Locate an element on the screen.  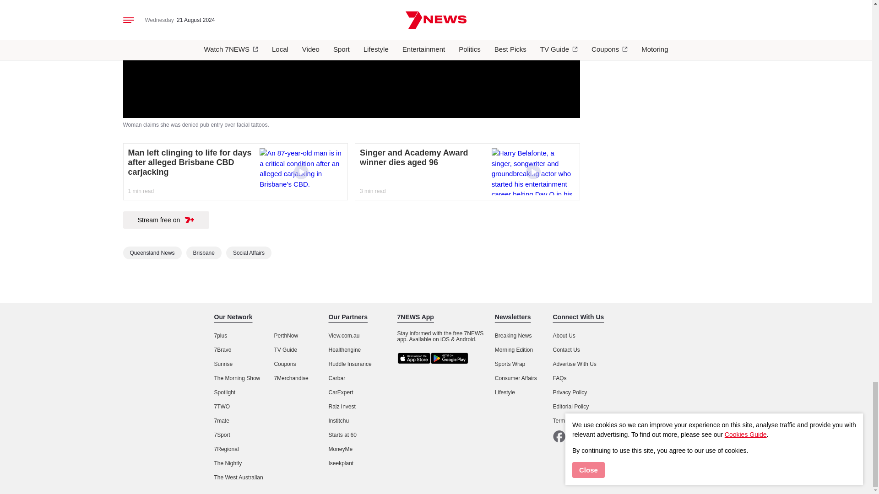
Play Video is located at coordinates (351, 3).